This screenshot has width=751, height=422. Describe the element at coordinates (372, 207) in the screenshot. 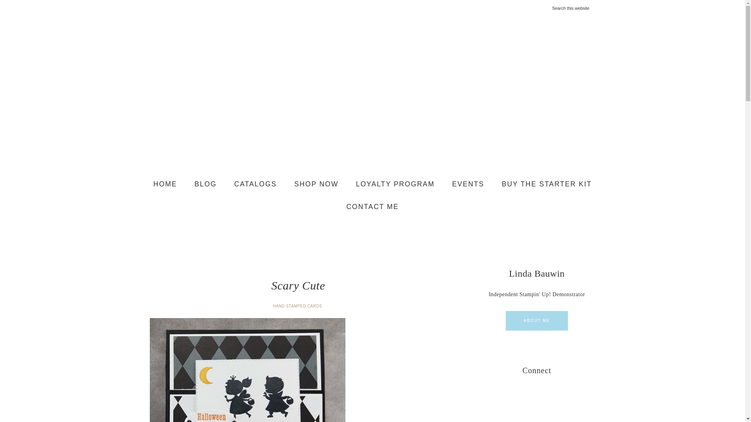

I see `CONTACT ME` at that location.